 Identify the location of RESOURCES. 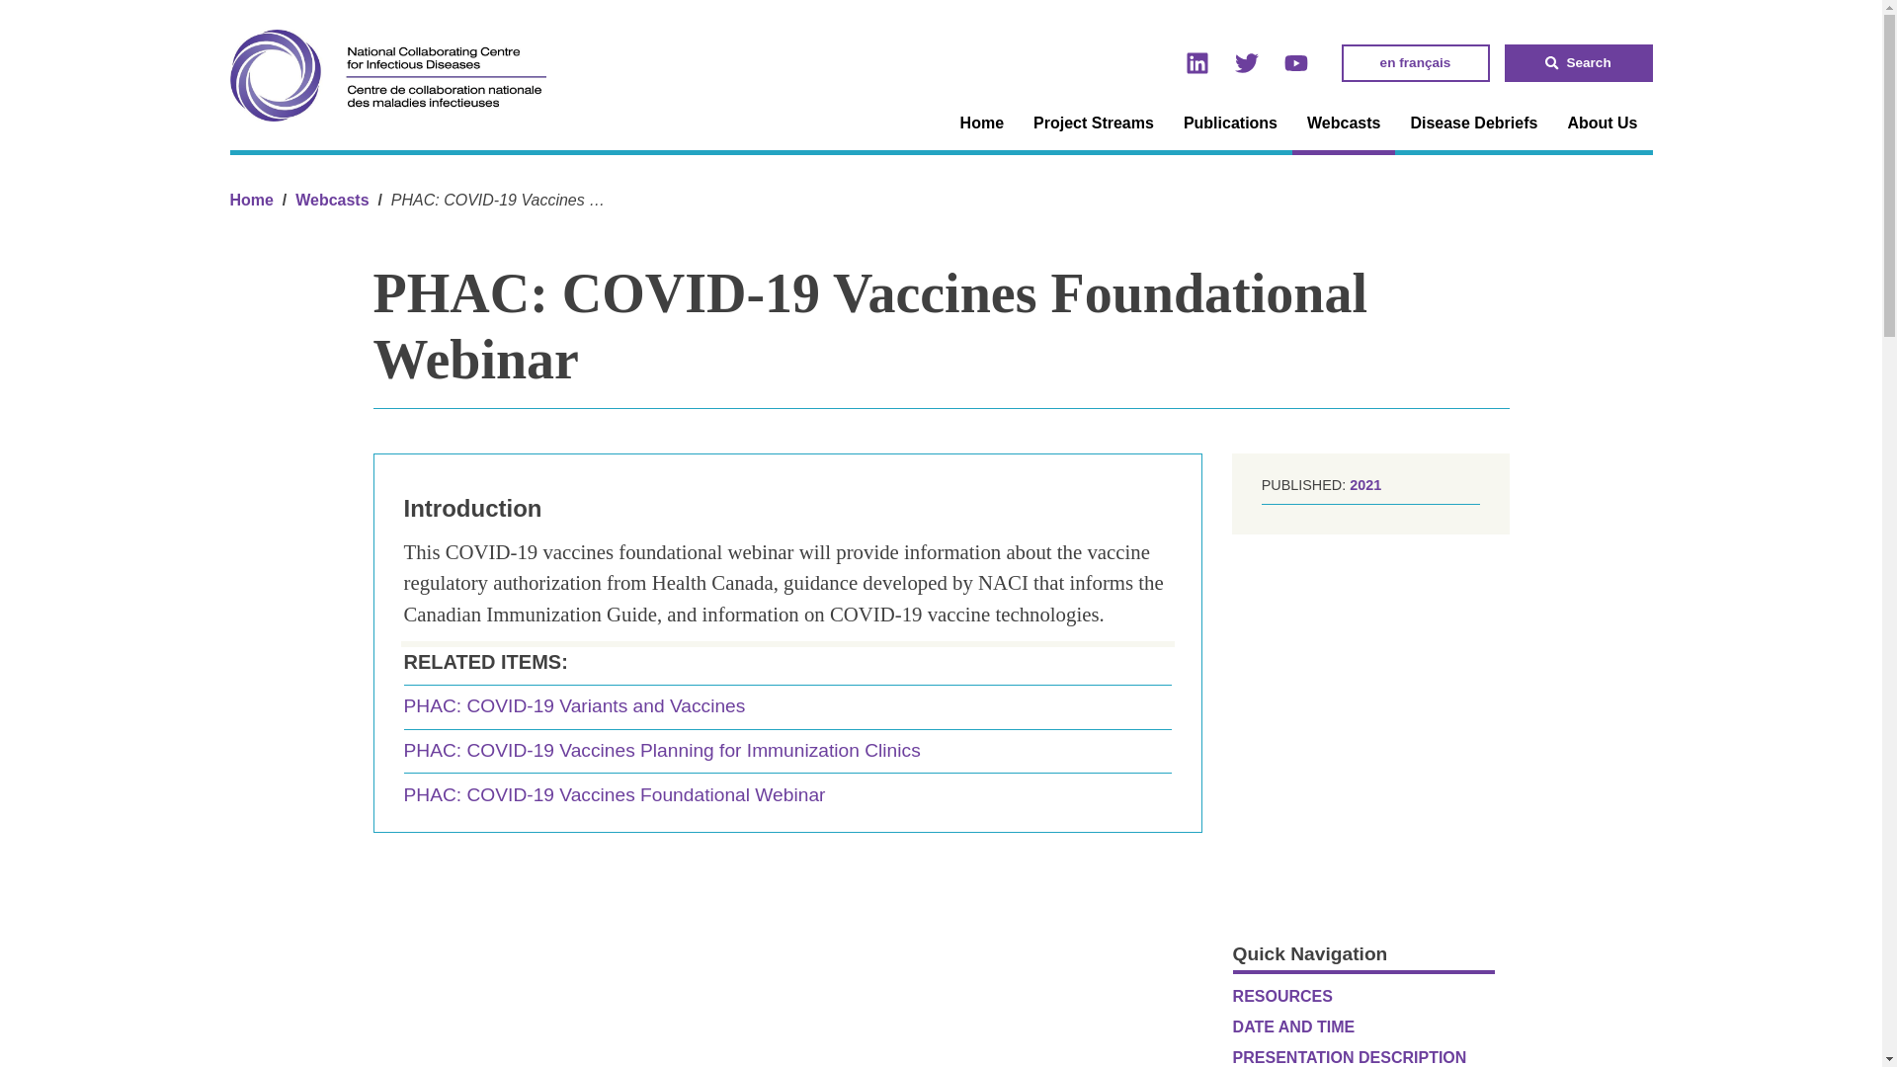
(1363, 996).